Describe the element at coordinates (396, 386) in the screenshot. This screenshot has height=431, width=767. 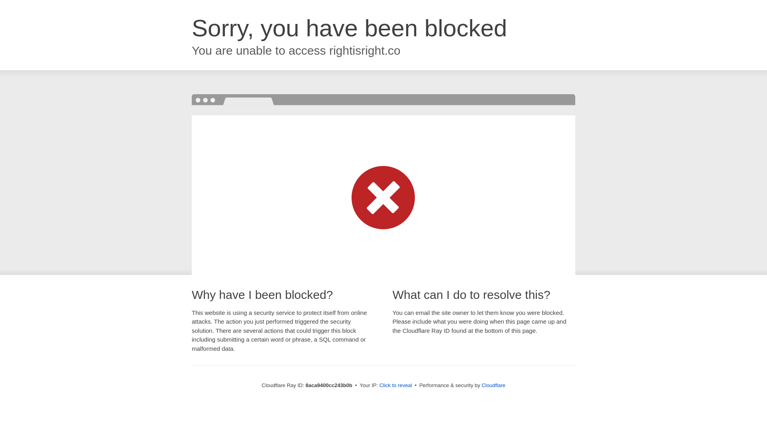
I see `Click to reveal` at that location.